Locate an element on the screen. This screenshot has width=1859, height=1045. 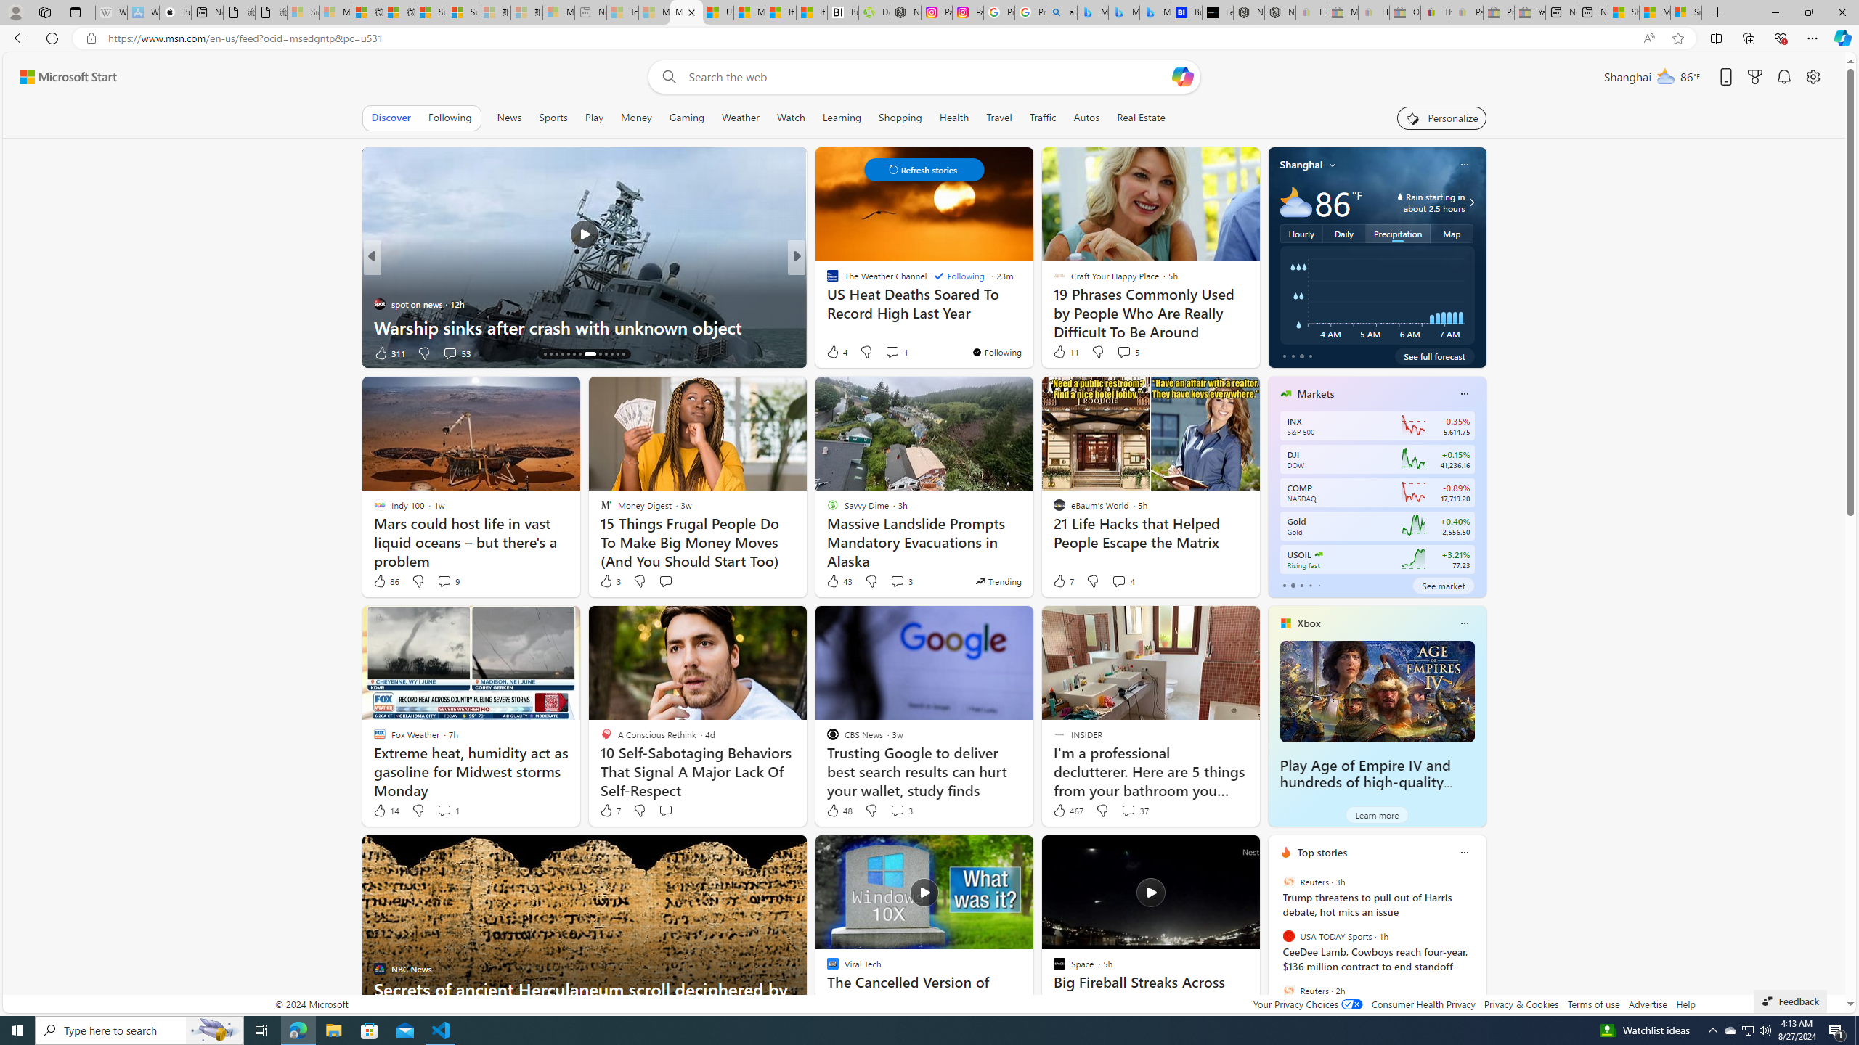
My location is located at coordinates (1333, 164).